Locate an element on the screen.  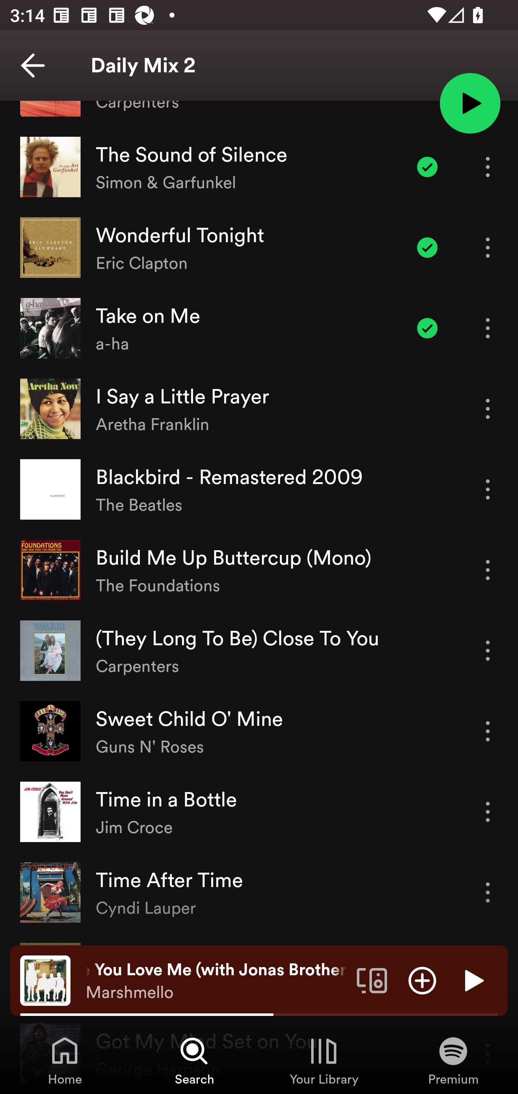
Item added is located at coordinates (427, 328).